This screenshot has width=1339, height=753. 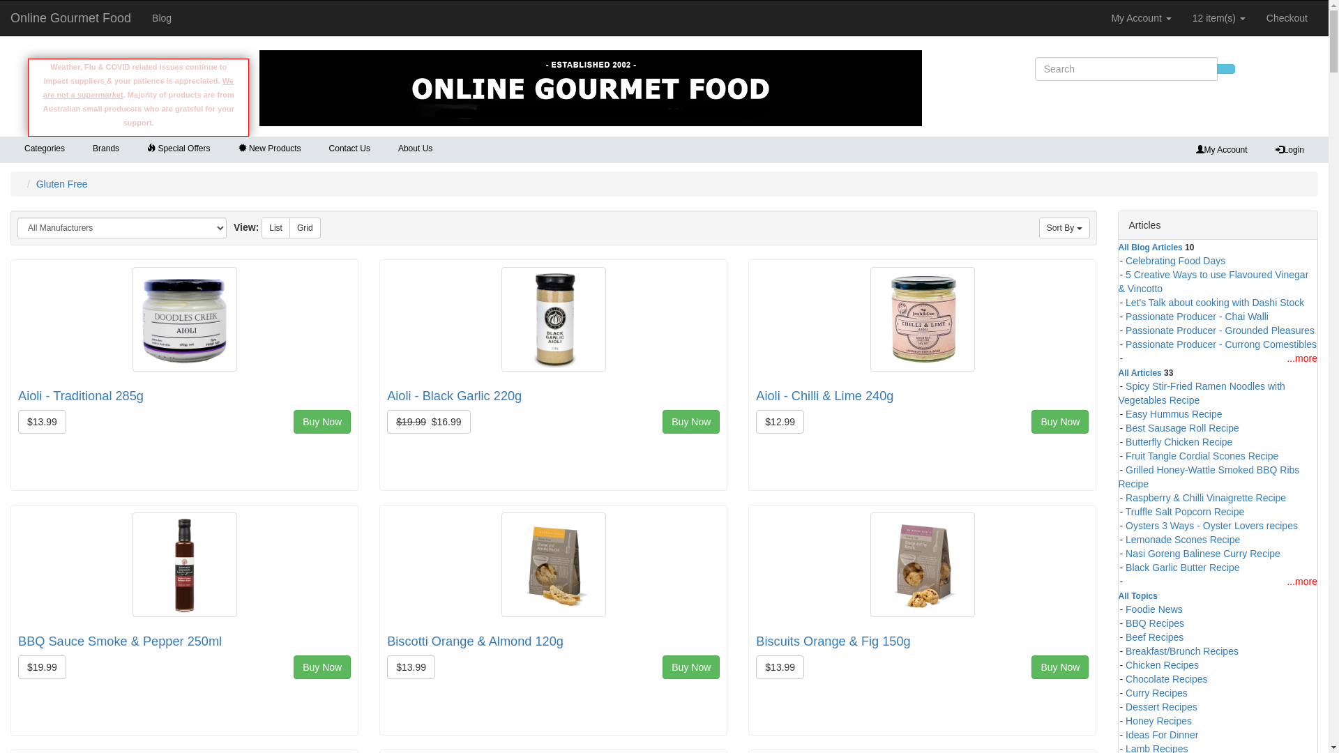 I want to click on Celebrating Food Days, so click(x=1176, y=259).